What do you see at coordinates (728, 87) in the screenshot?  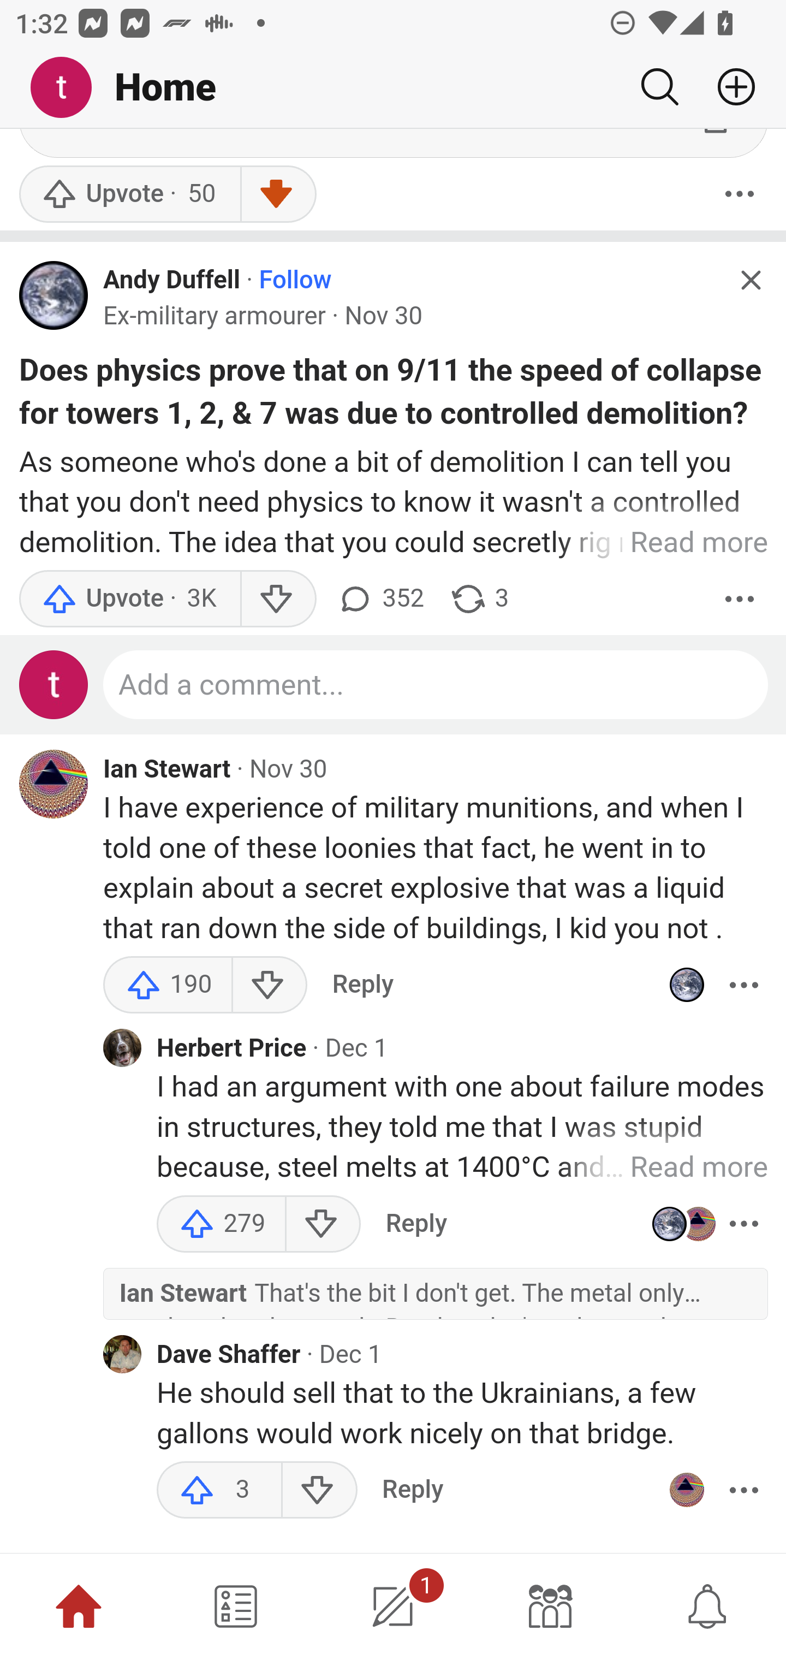 I see `Add` at bounding box center [728, 87].